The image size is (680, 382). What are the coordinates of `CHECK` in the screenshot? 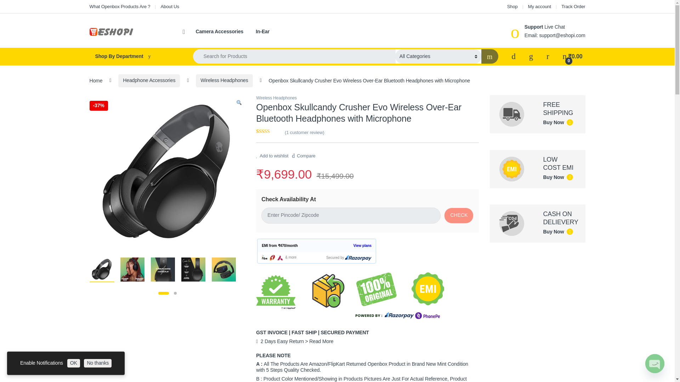 It's located at (458, 215).